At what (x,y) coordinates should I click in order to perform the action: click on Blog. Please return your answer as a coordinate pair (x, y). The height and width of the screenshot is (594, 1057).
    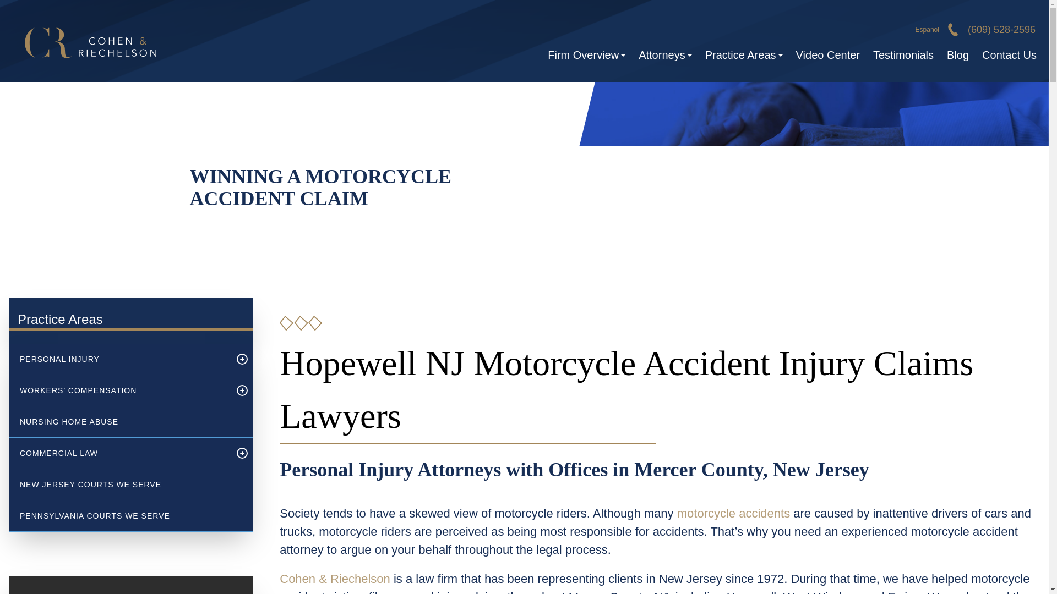
    Looking at the image, I should click on (958, 55).